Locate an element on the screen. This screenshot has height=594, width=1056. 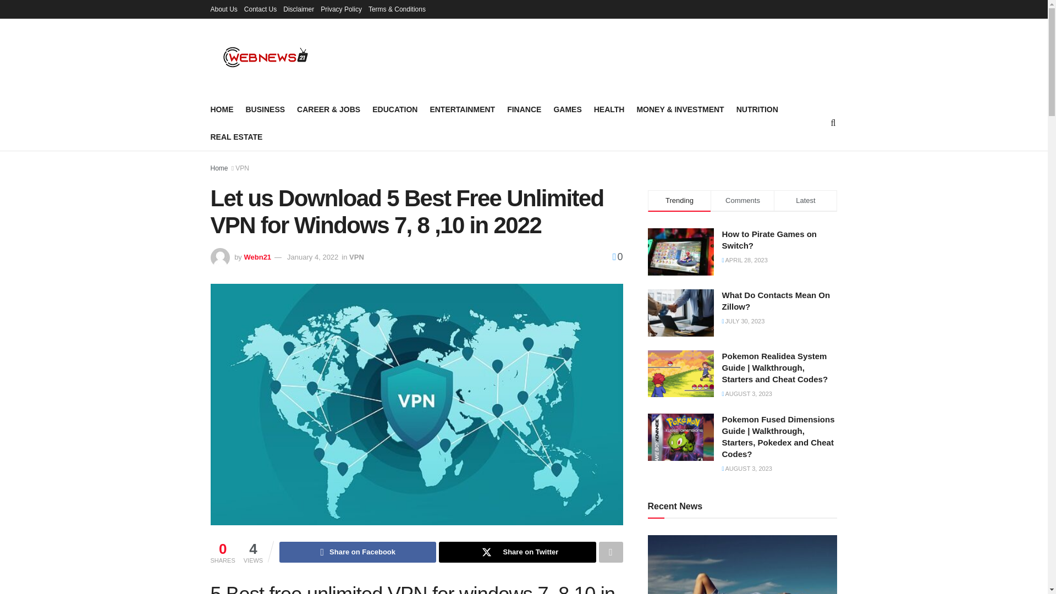
NUTRITION is located at coordinates (757, 109).